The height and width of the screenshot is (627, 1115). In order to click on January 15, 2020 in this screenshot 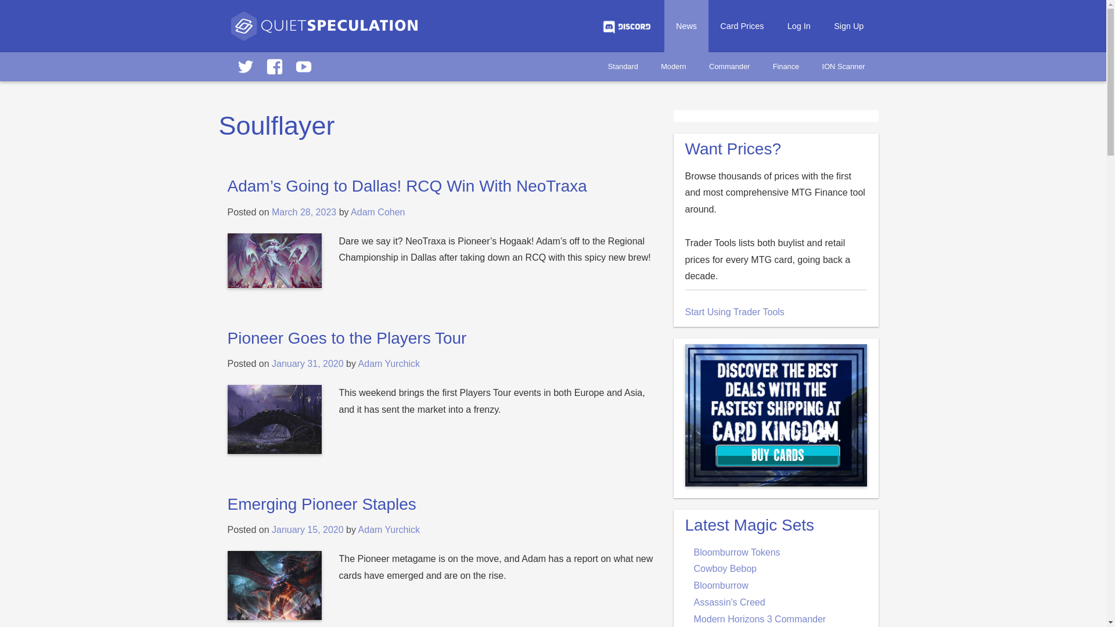, I will do `click(308, 529)`.